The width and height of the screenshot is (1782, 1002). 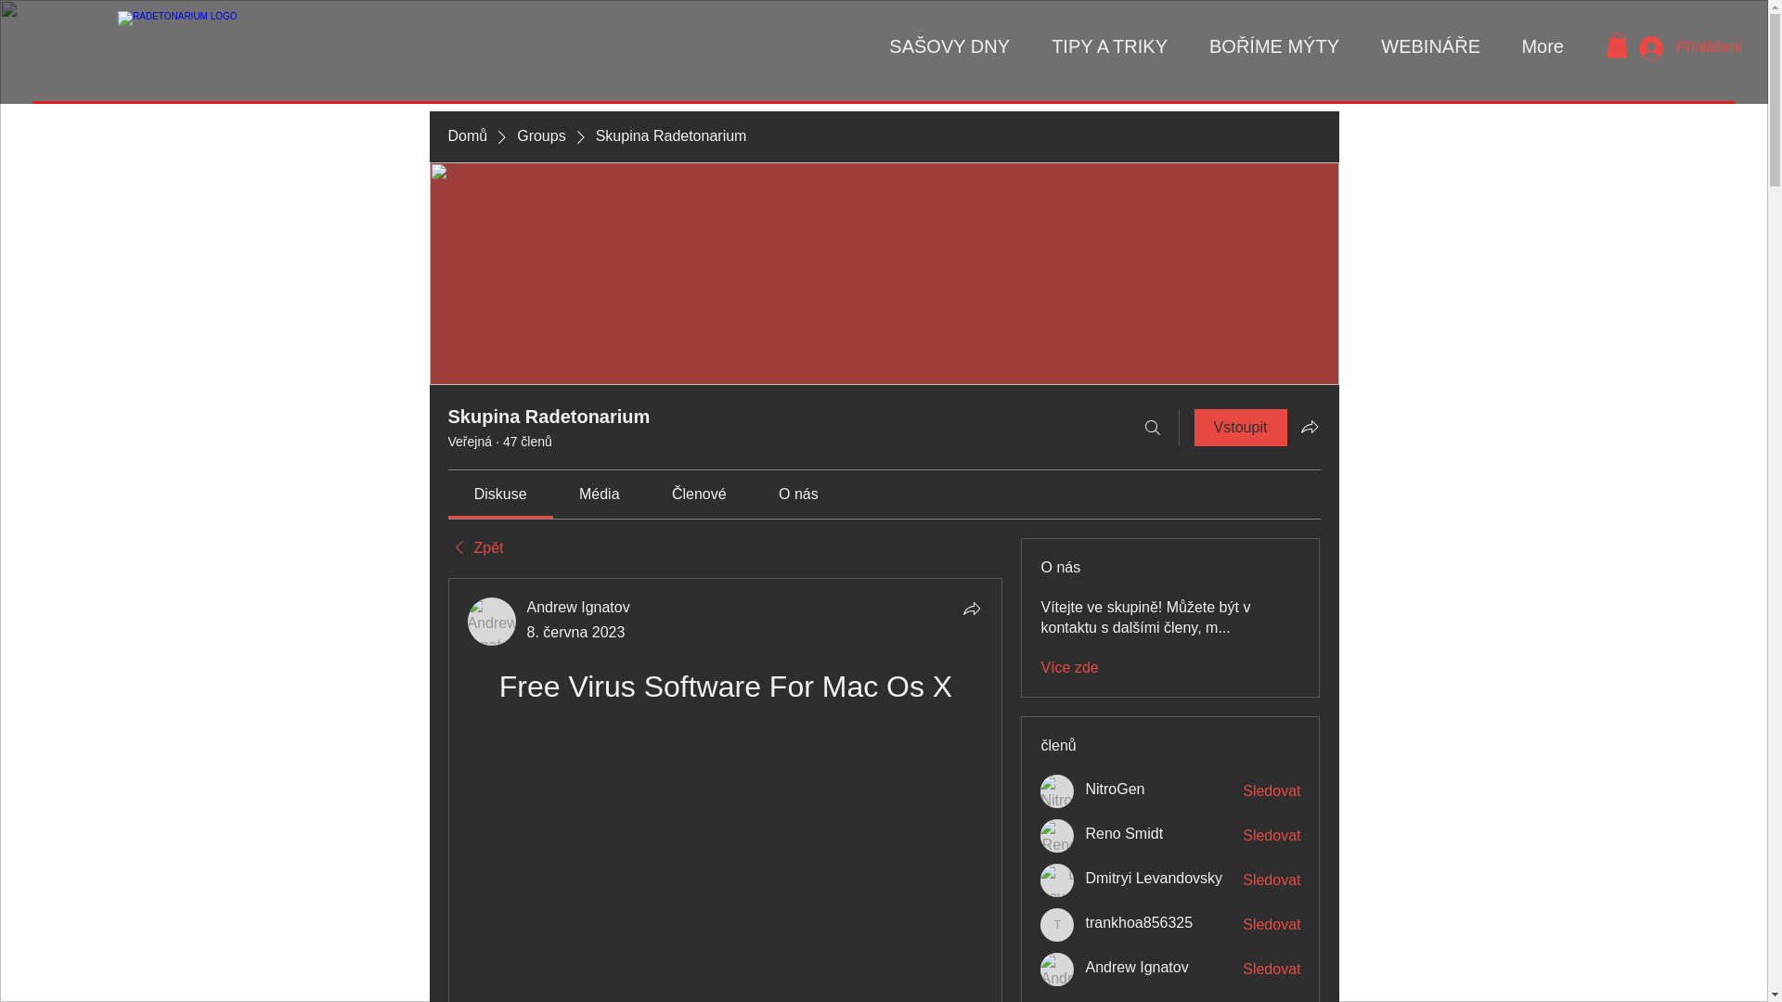 I want to click on Andrew Ignatov, so click(x=579, y=607).